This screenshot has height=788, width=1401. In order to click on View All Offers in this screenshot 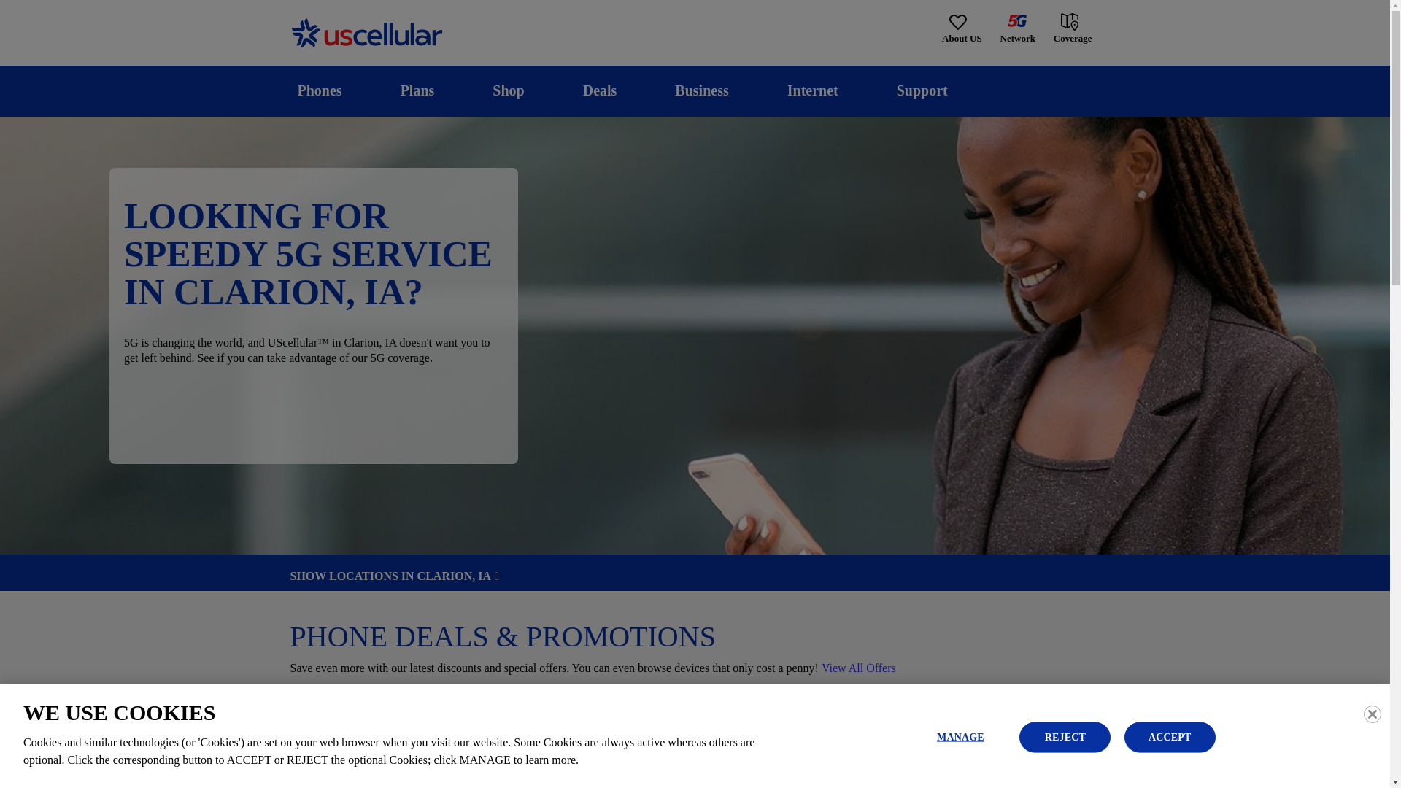, I will do `click(858, 668)`.